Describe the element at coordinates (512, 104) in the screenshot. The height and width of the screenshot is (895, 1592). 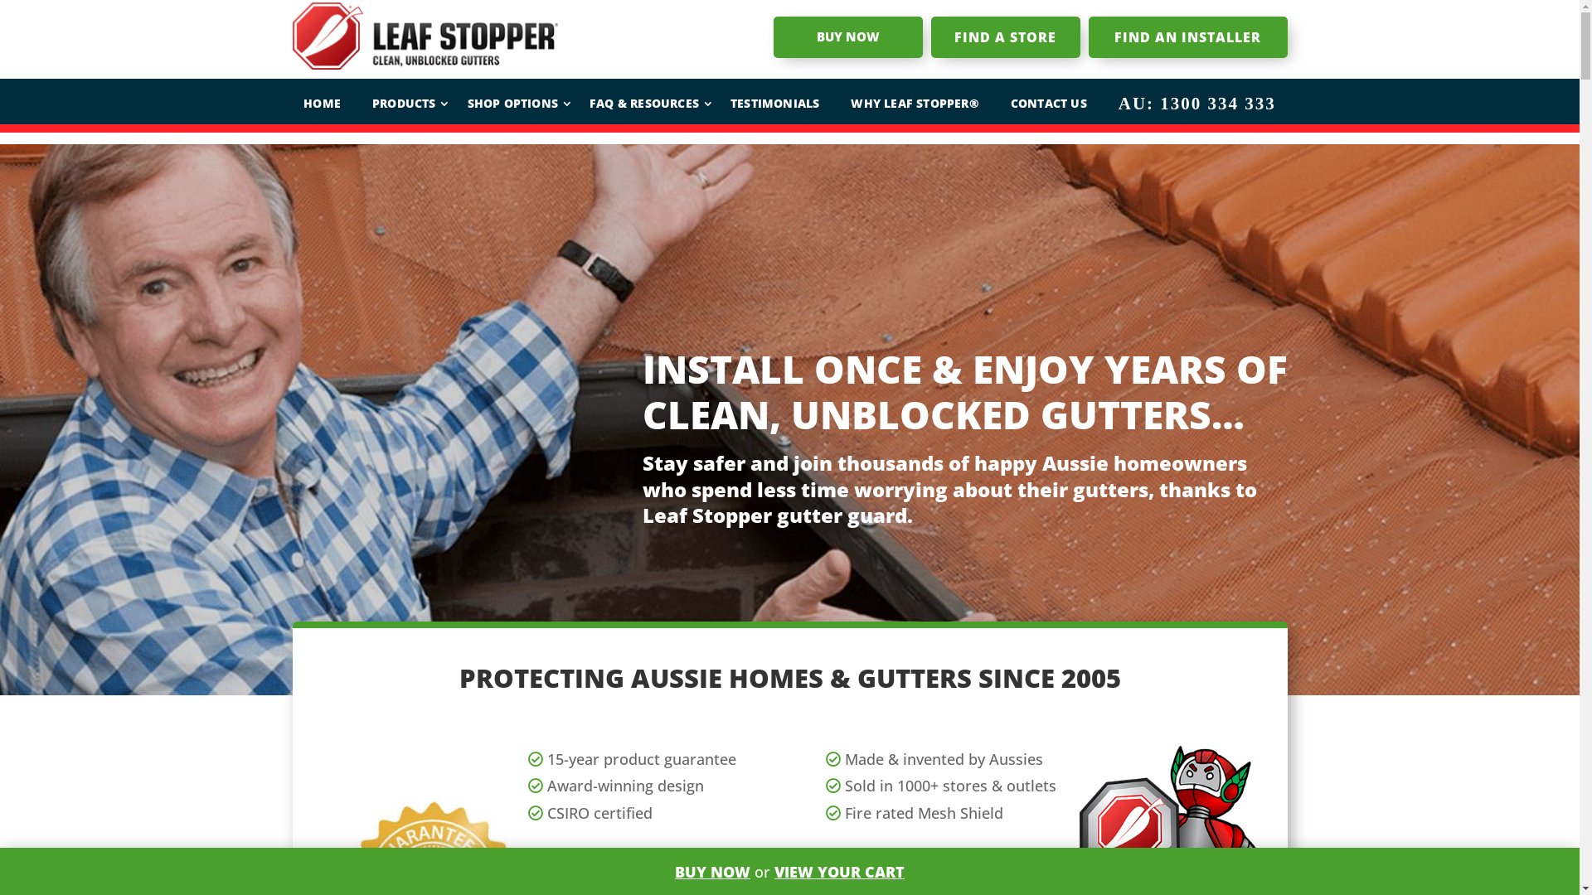
I see `SHOP OPTIONS` at that location.